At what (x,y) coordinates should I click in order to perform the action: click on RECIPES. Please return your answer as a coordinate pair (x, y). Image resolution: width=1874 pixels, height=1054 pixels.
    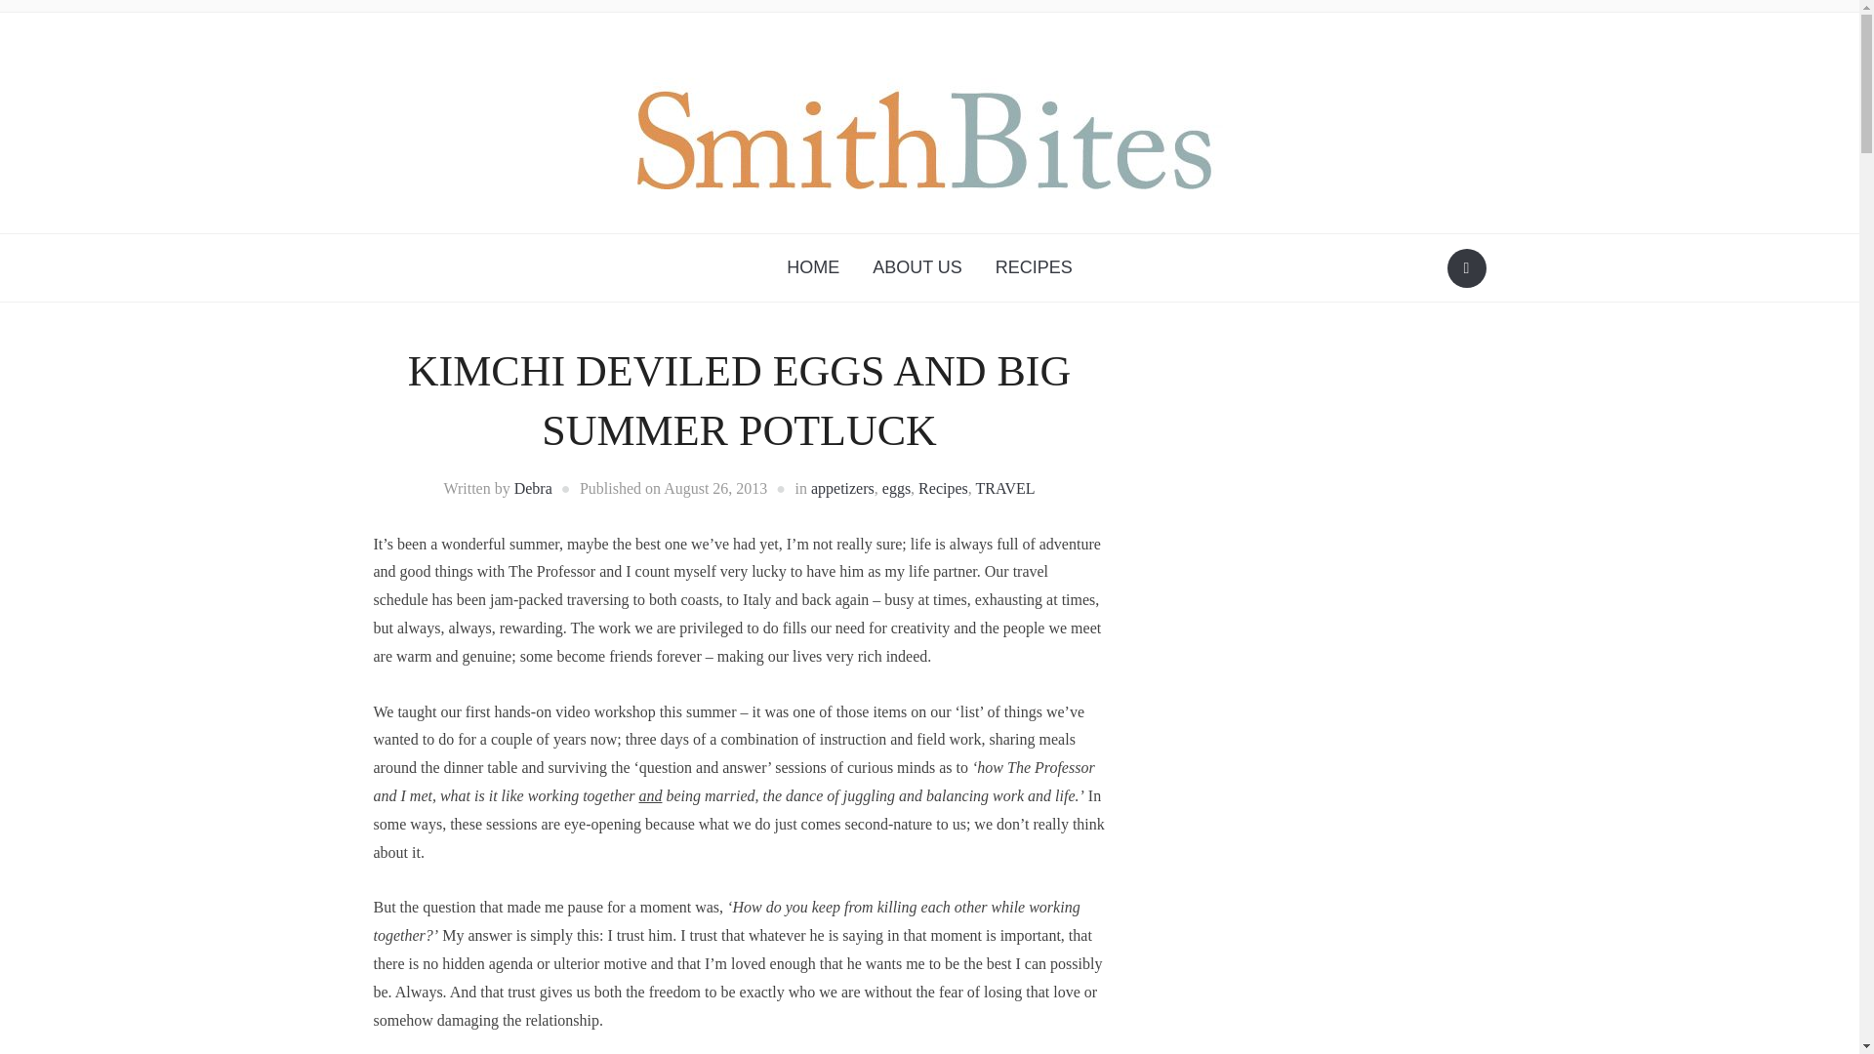
    Looking at the image, I should click on (1033, 267).